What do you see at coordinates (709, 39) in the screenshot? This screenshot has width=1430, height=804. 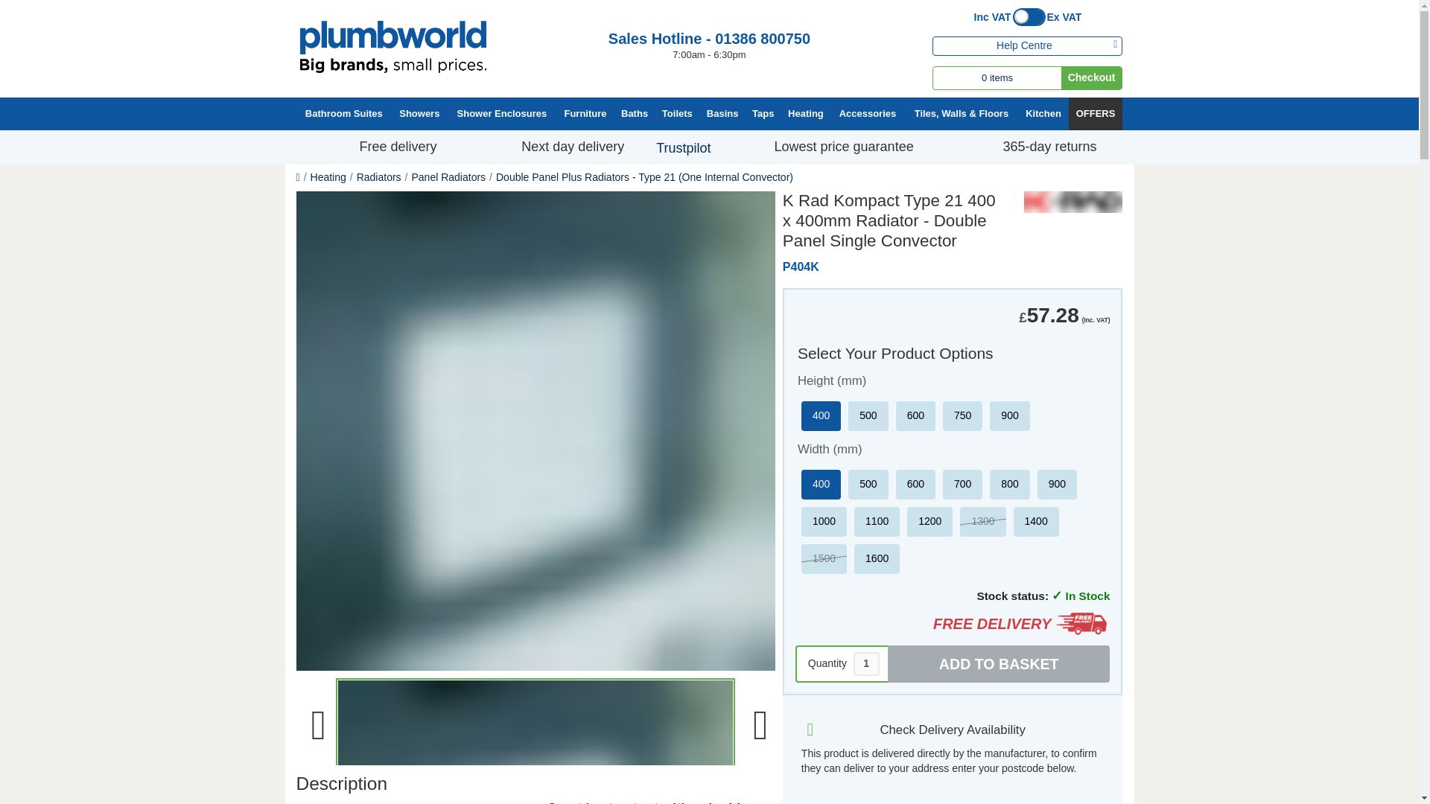 I see `Sales Hotline - 01386 800750` at bounding box center [709, 39].